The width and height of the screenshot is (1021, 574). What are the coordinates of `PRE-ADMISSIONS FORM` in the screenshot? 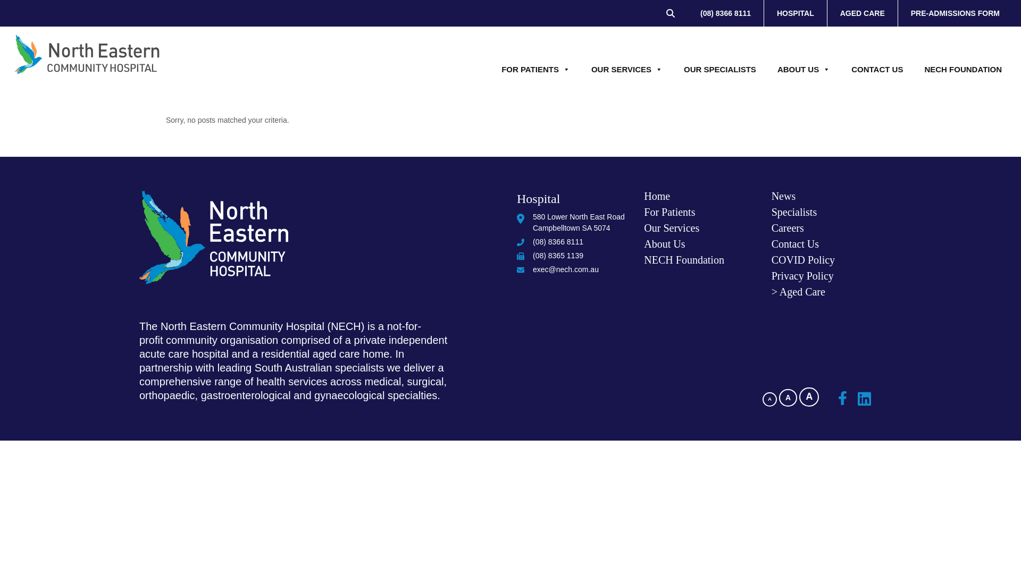 It's located at (955, 13).